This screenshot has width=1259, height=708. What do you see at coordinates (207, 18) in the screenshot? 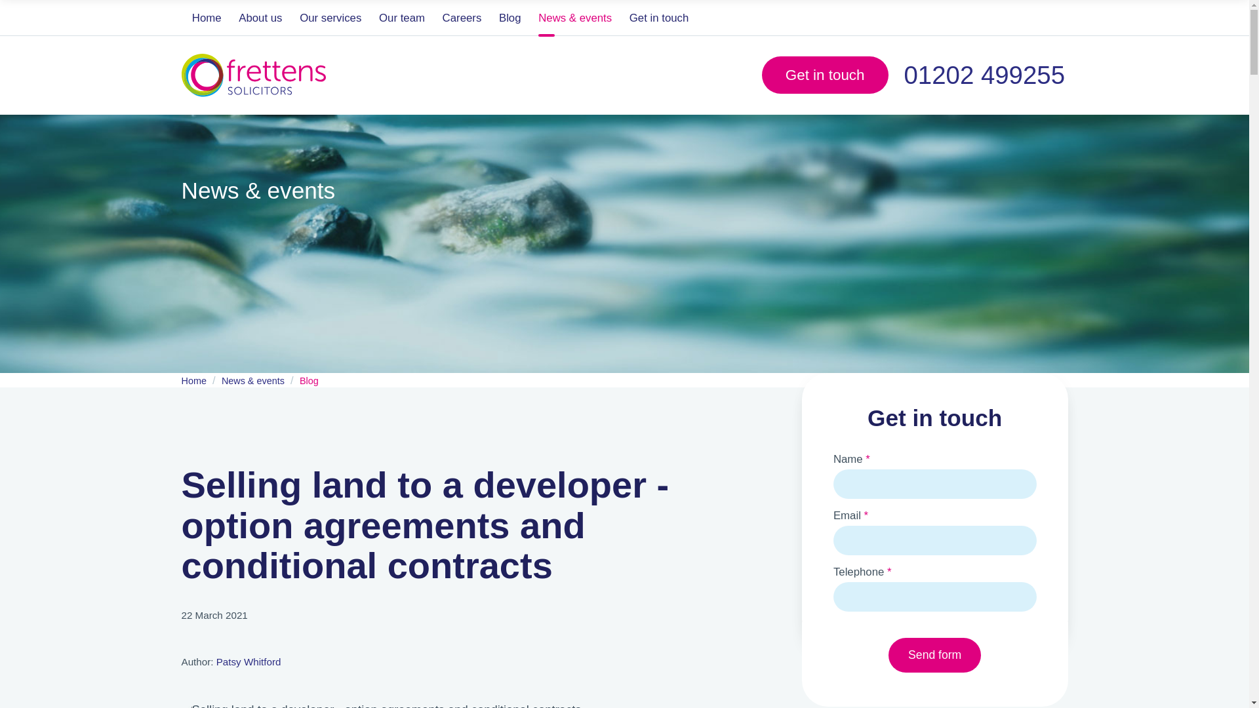
I see `Home` at bounding box center [207, 18].